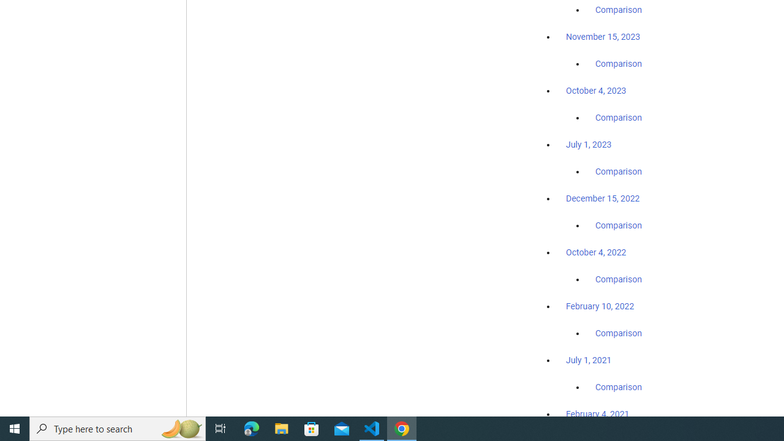 The image size is (784, 441). Describe the element at coordinates (596, 91) in the screenshot. I see `October 4, 2023` at that location.